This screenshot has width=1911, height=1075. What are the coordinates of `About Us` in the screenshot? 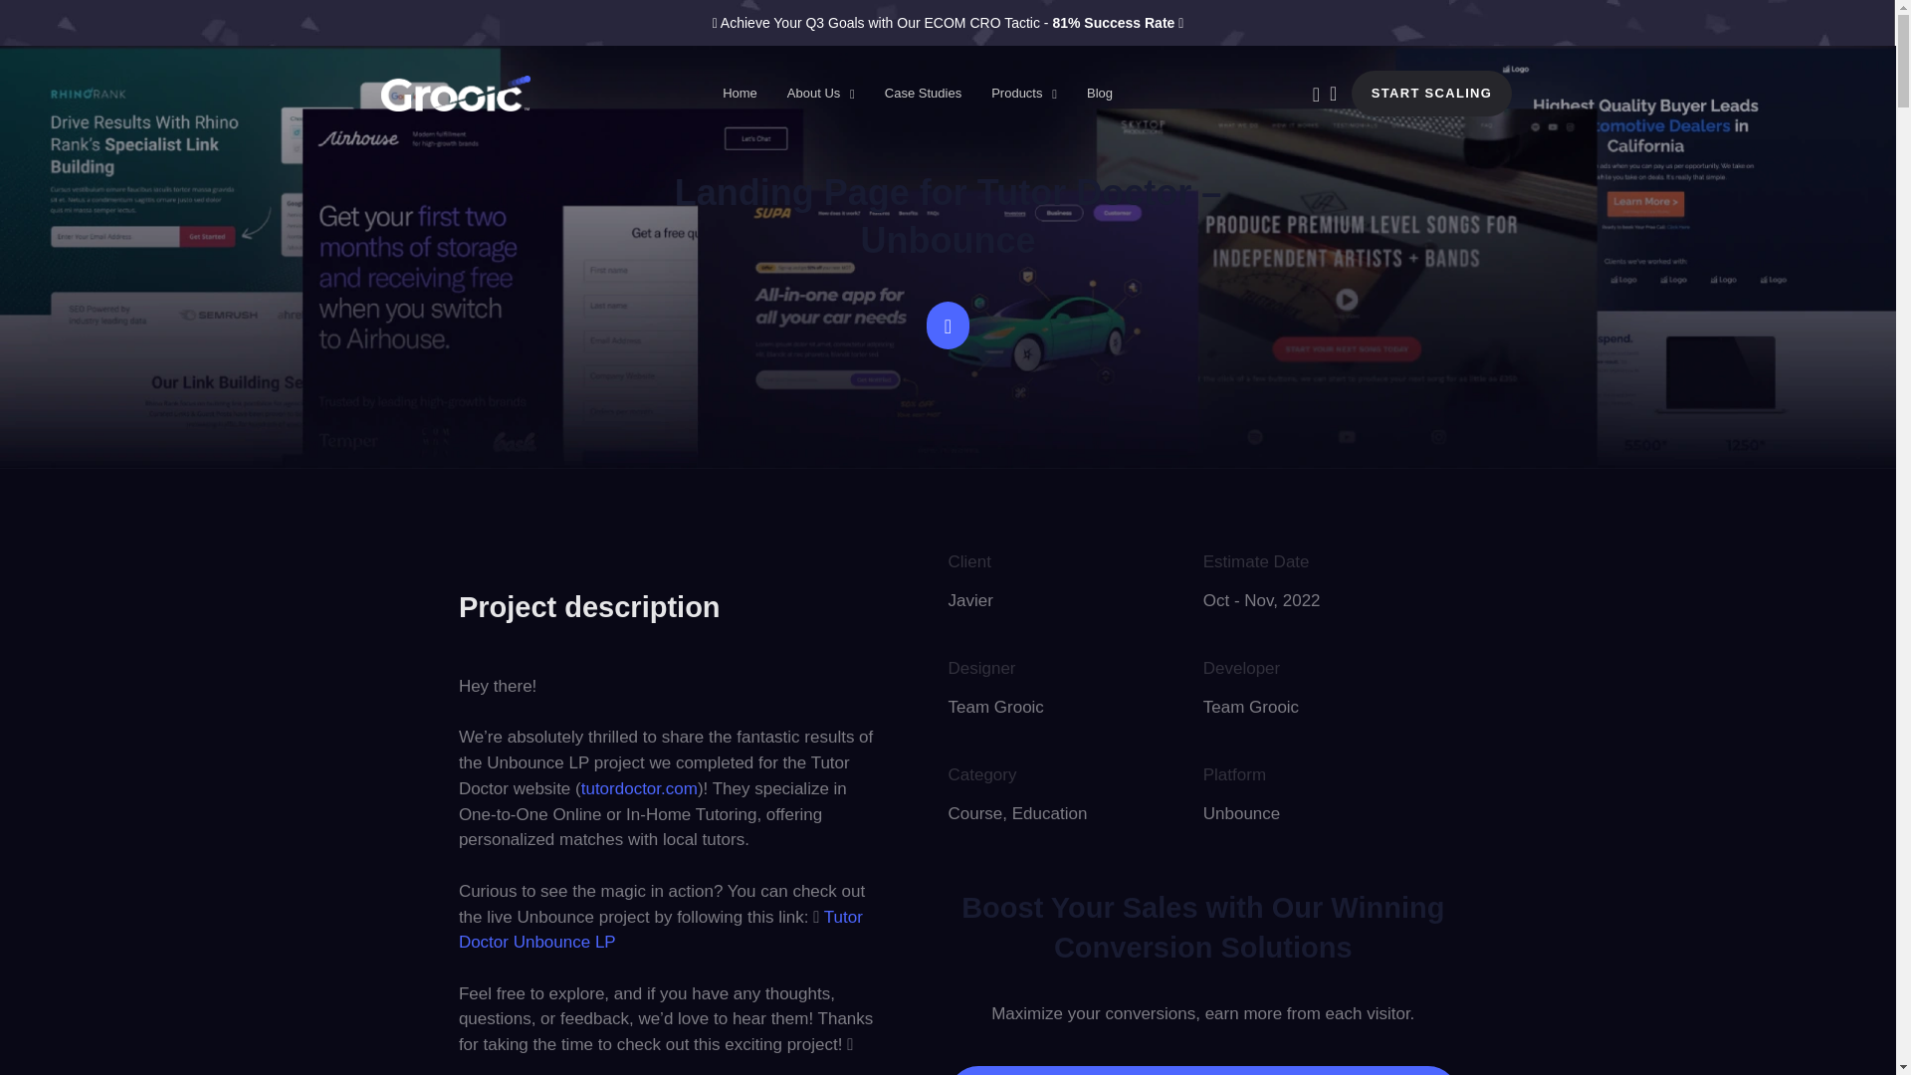 It's located at (820, 94).